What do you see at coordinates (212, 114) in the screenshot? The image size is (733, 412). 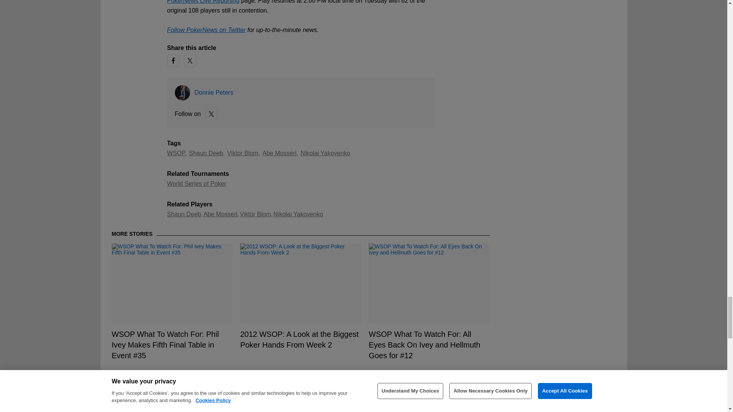 I see `Twitter` at bounding box center [212, 114].